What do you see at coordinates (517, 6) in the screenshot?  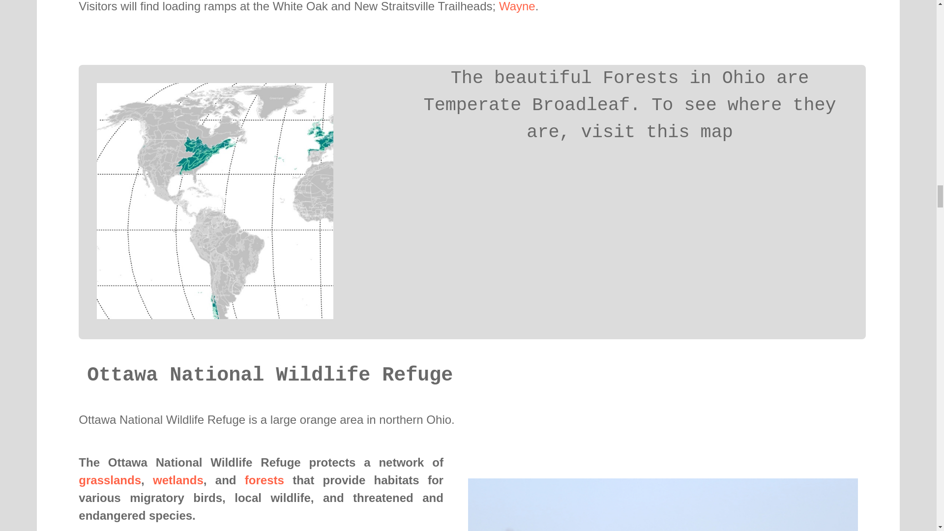 I see `Wayne` at bounding box center [517, 6].